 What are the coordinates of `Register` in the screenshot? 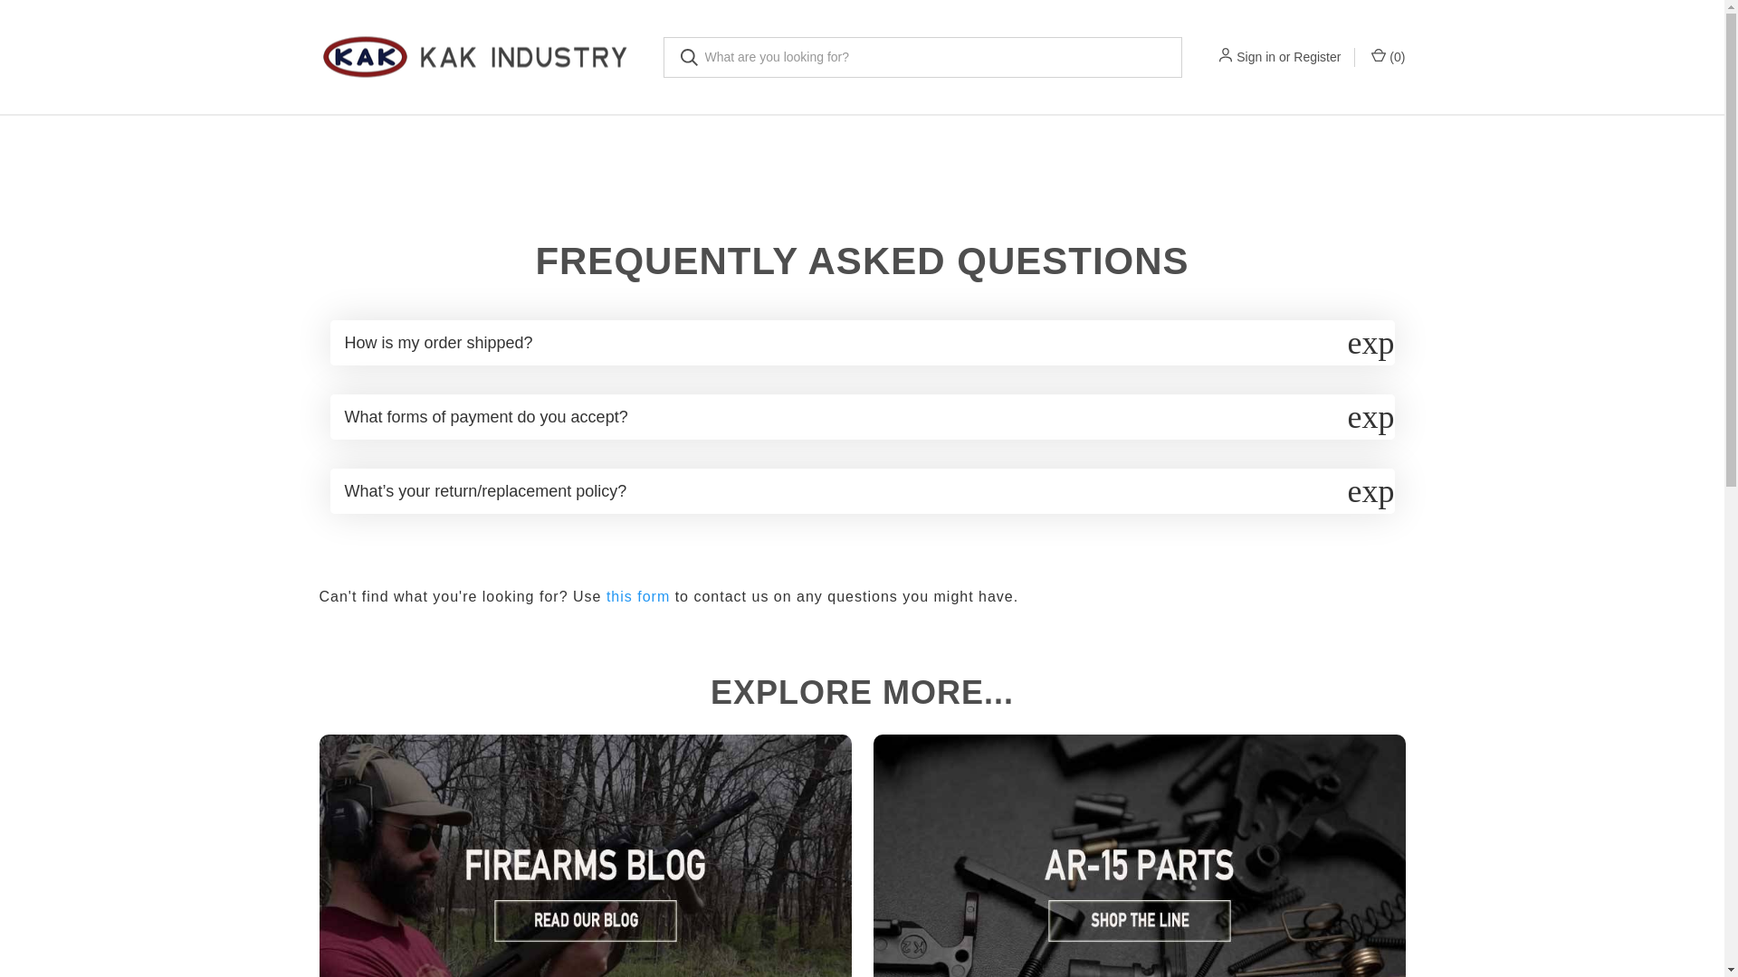 It's located at (1316, 56).